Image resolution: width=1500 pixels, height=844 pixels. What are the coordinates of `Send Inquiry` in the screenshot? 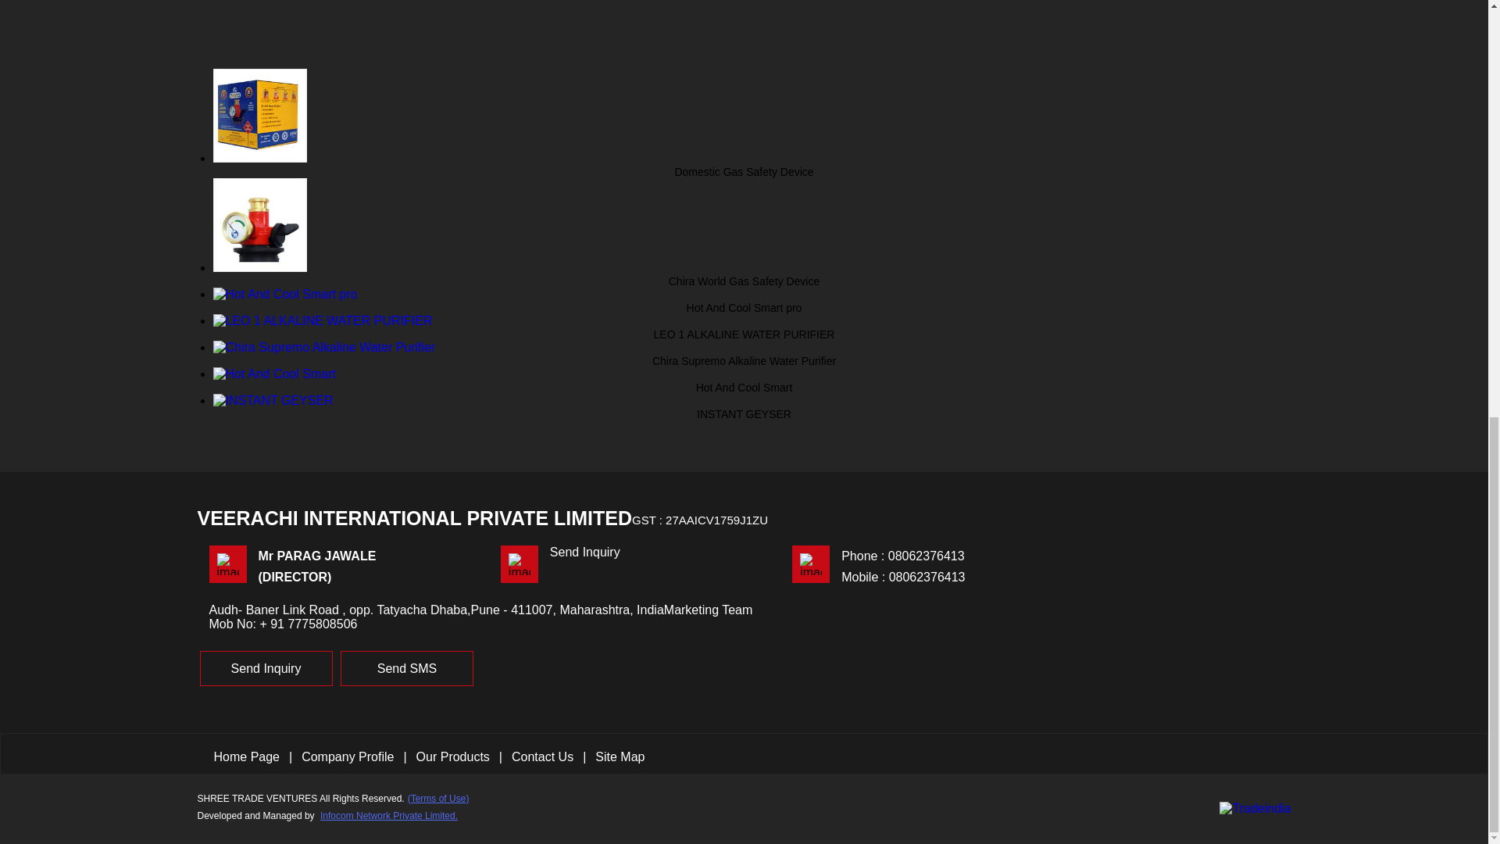 It's located at (266, 668).